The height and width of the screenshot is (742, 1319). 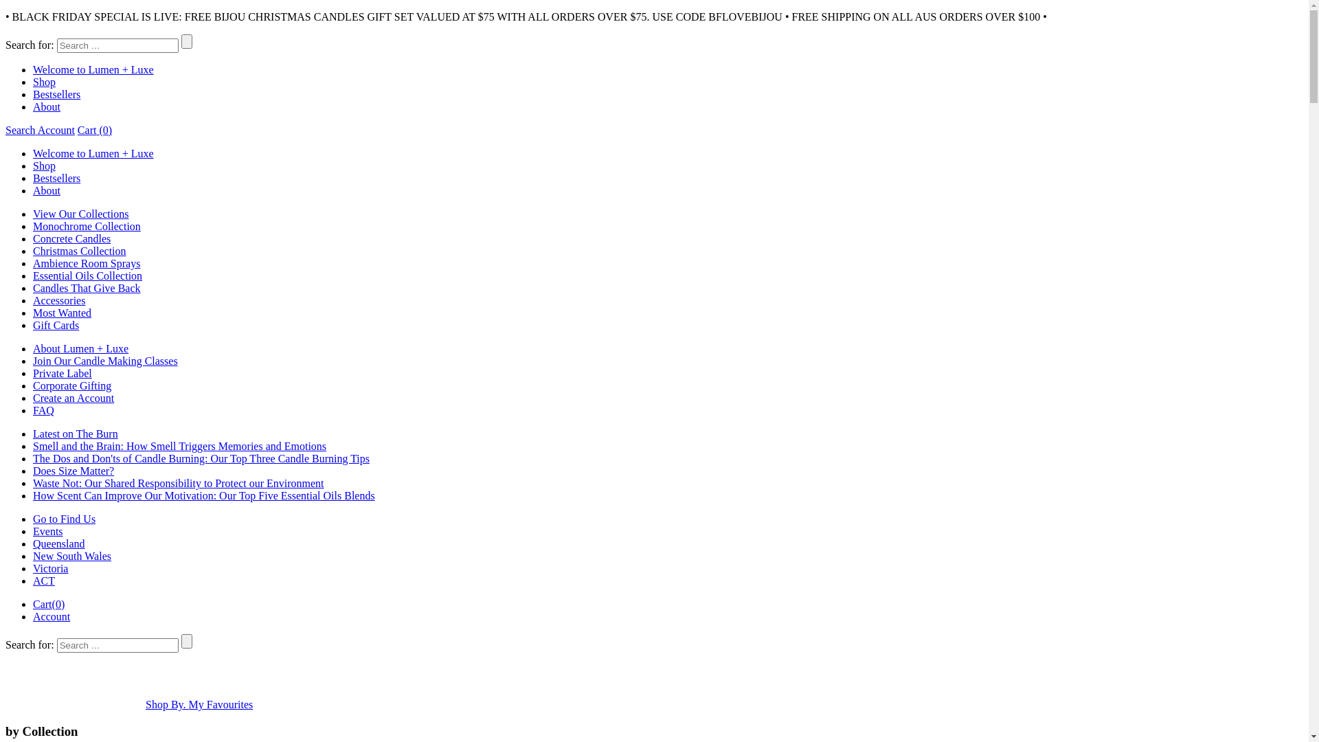 I want to click on Concrete Candles, so click(x=71, y=239).